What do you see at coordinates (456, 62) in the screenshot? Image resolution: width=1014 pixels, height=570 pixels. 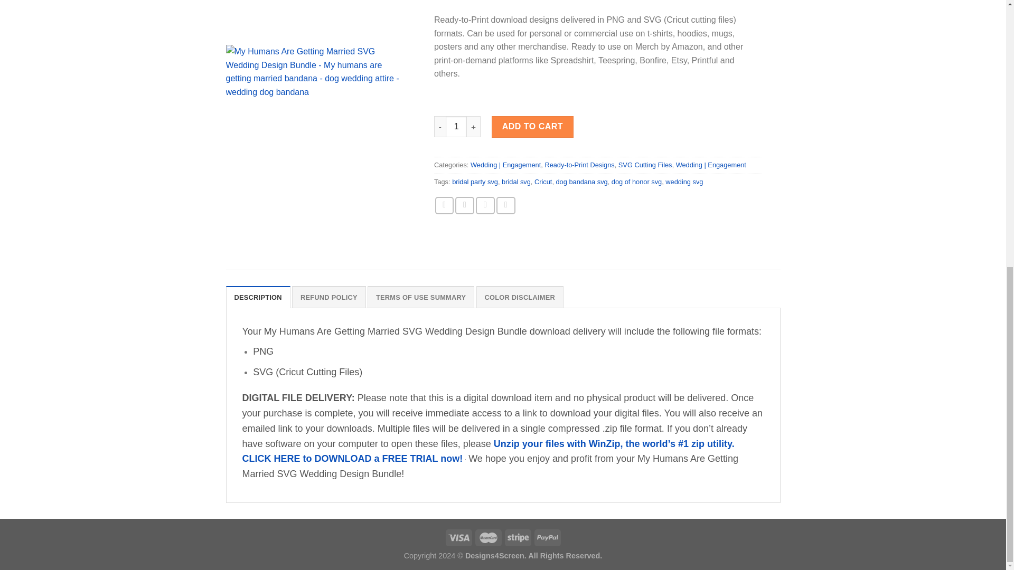 I see `1` at bounding box center [456, 62].